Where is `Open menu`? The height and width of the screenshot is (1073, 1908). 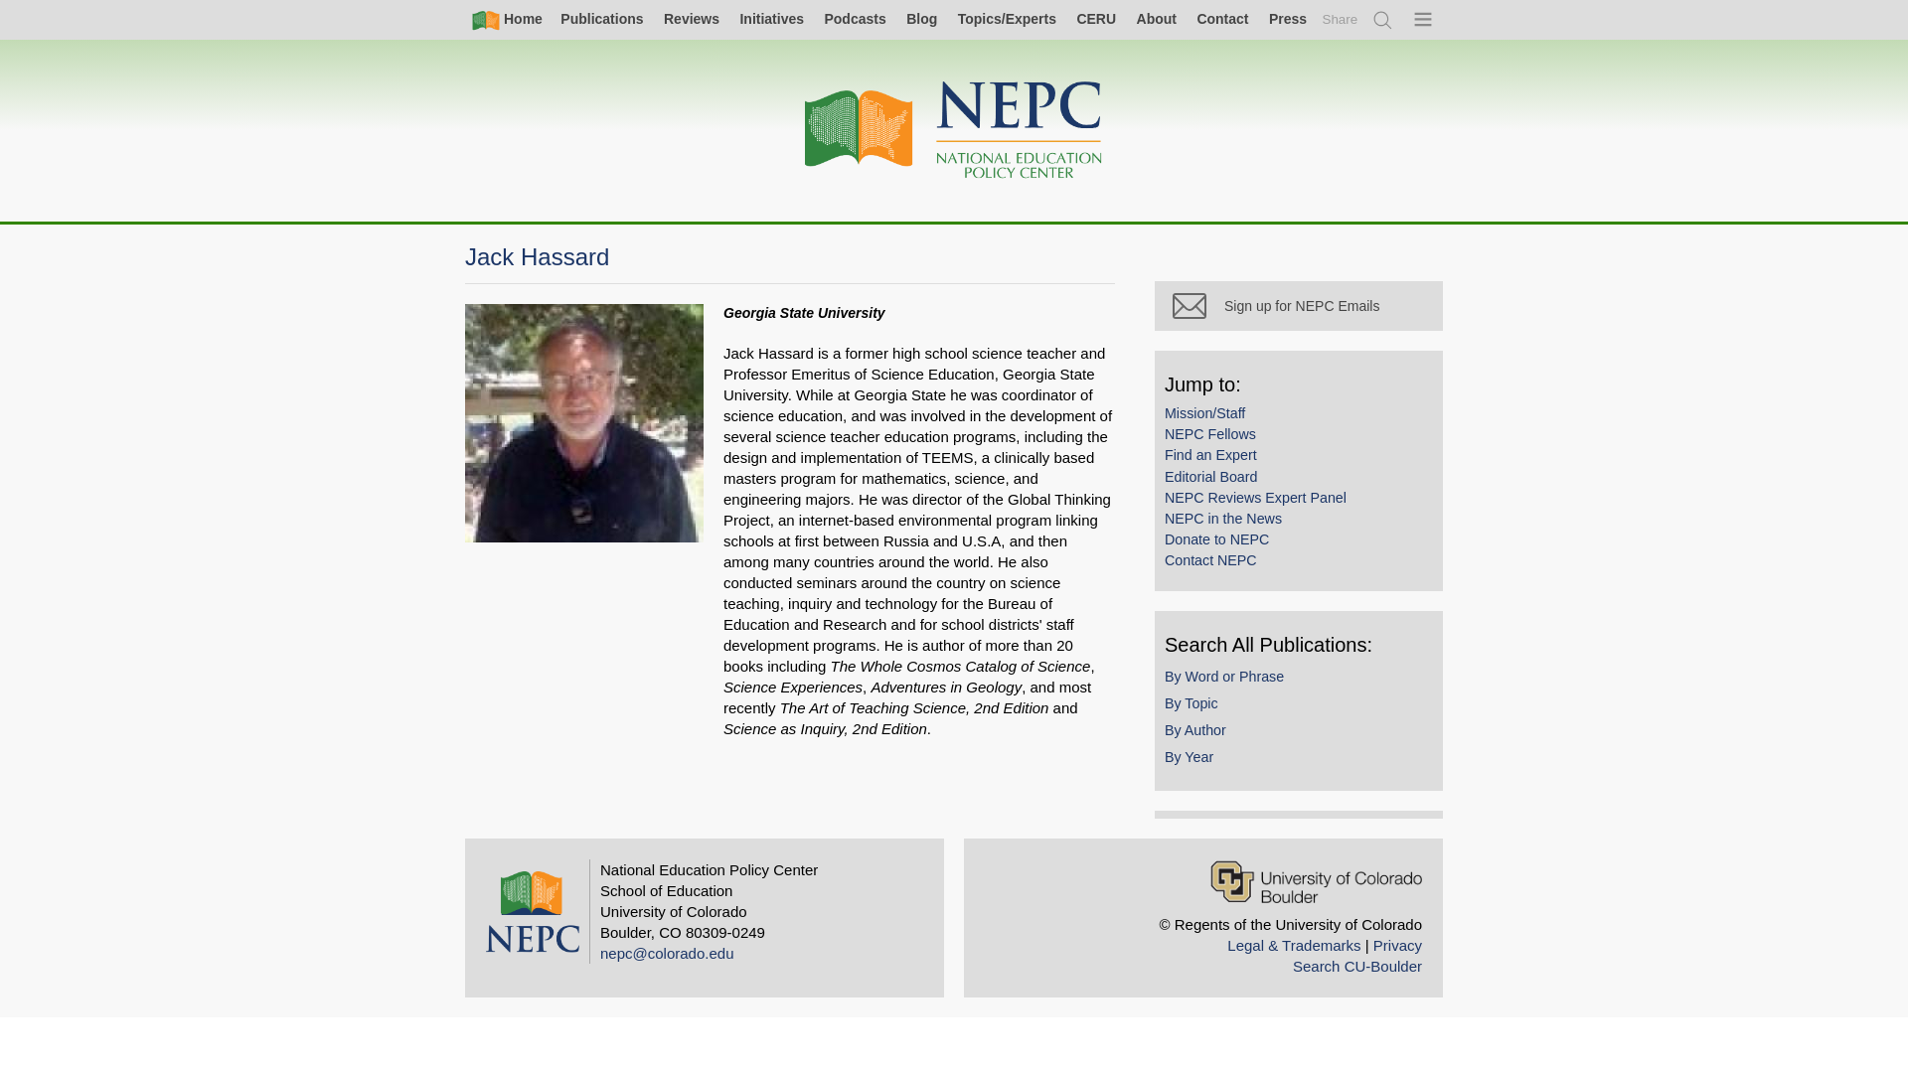 Open menu is located at coordinates (1425, 20).